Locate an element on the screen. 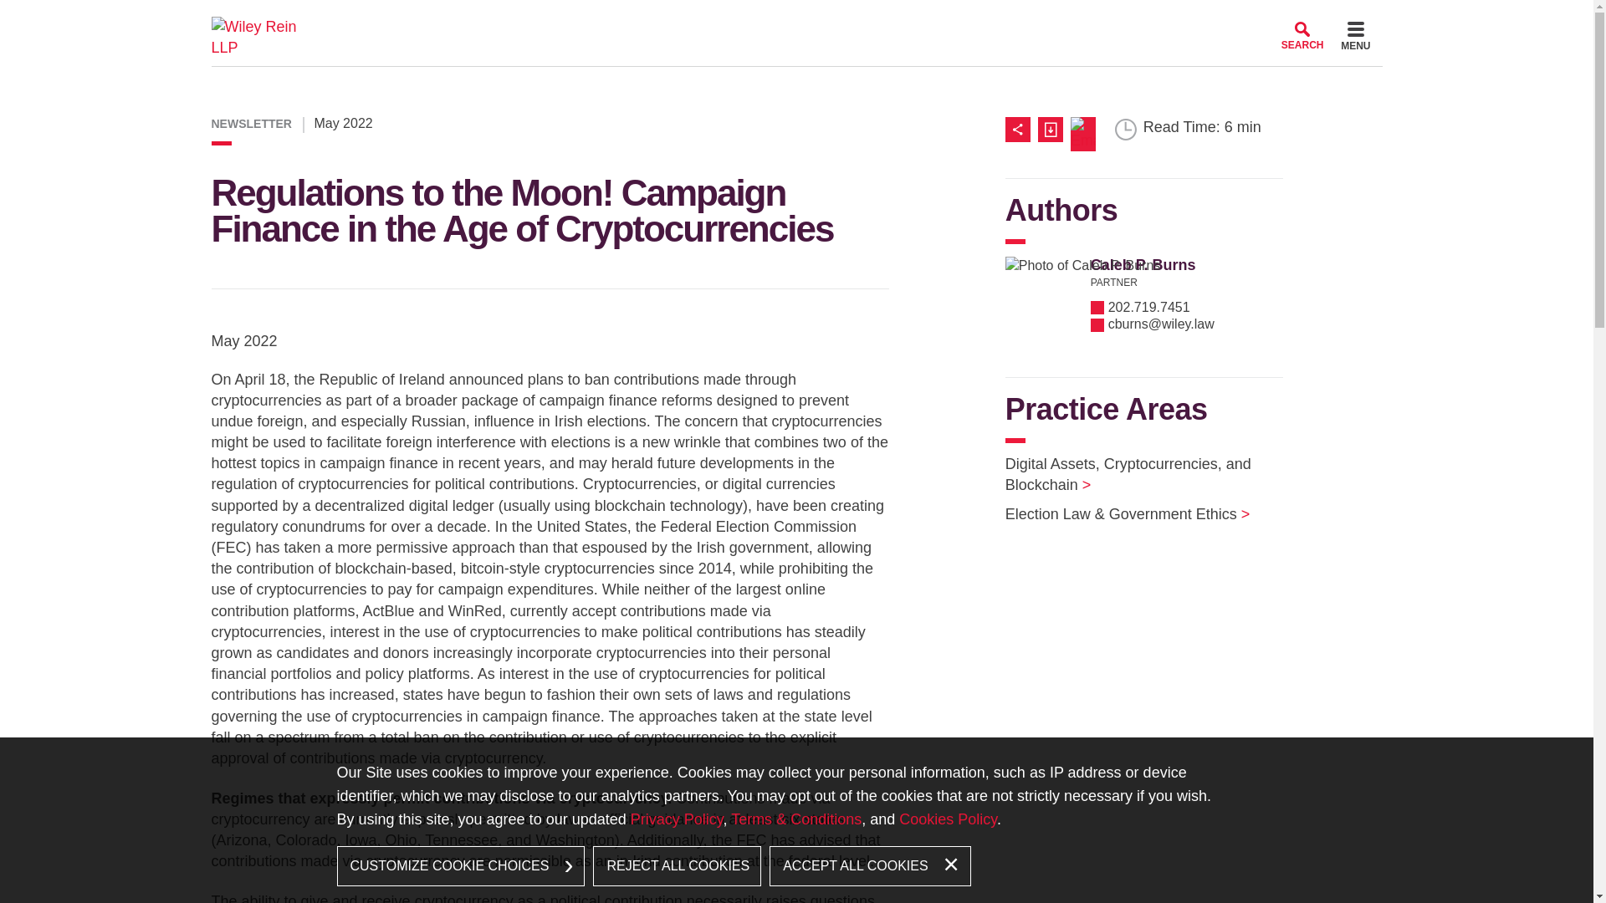 The image size is (1606, 903). Cookie Settings is located at coordinates (731, 18).